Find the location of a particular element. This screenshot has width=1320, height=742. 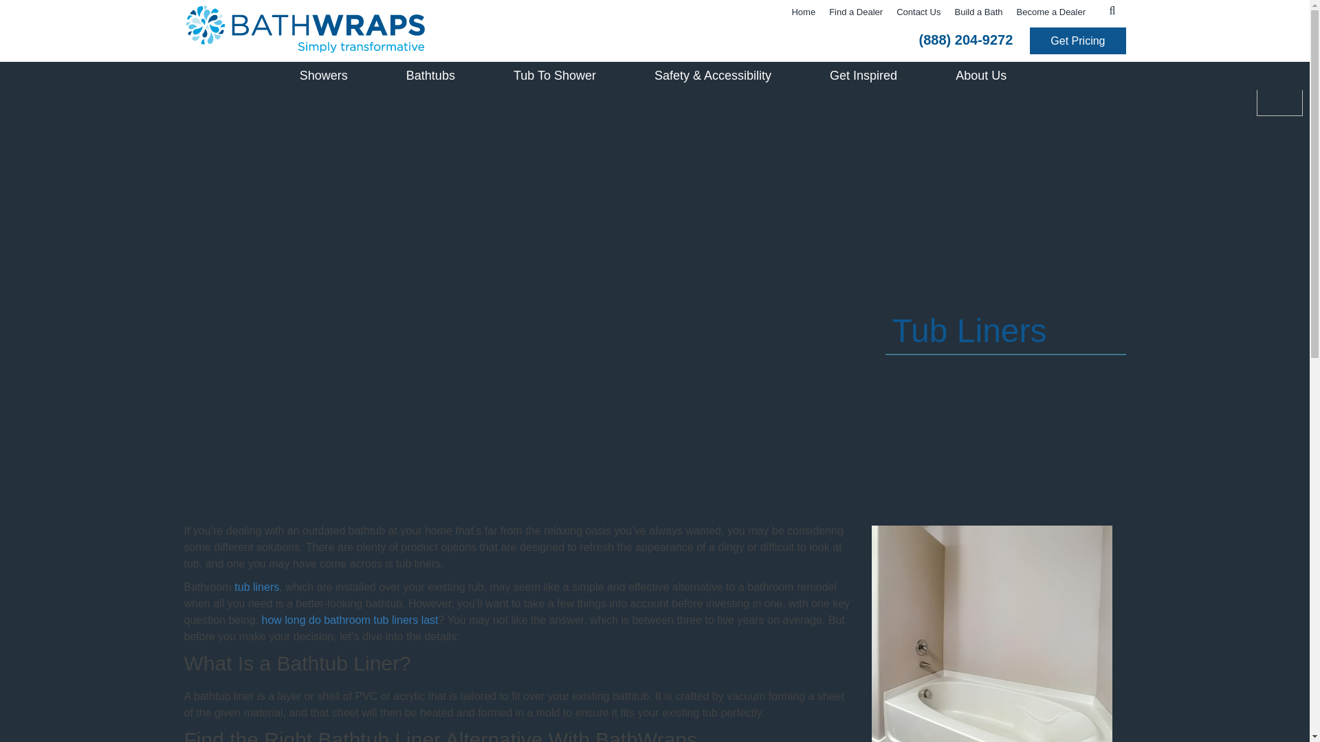

Contact Us is located at coordinates (918, 12).